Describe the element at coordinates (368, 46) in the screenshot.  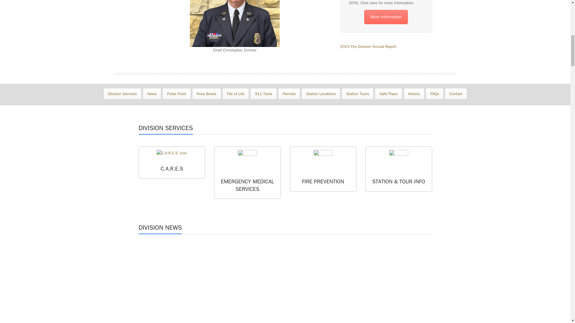
I see `2023 Fire Division Annual Report` at that location.